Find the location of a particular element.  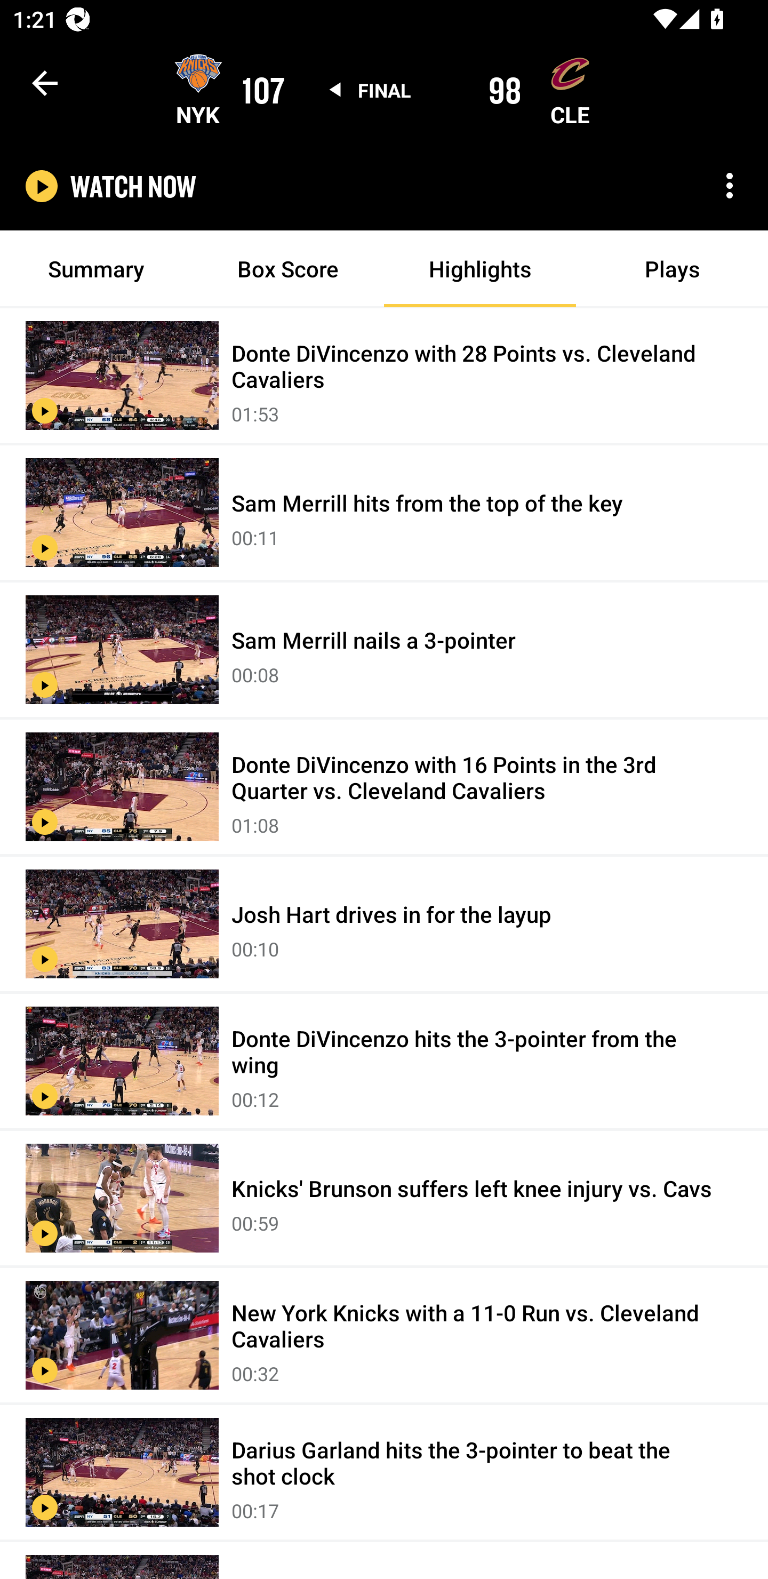

More options is located at coordinates (730, 186).